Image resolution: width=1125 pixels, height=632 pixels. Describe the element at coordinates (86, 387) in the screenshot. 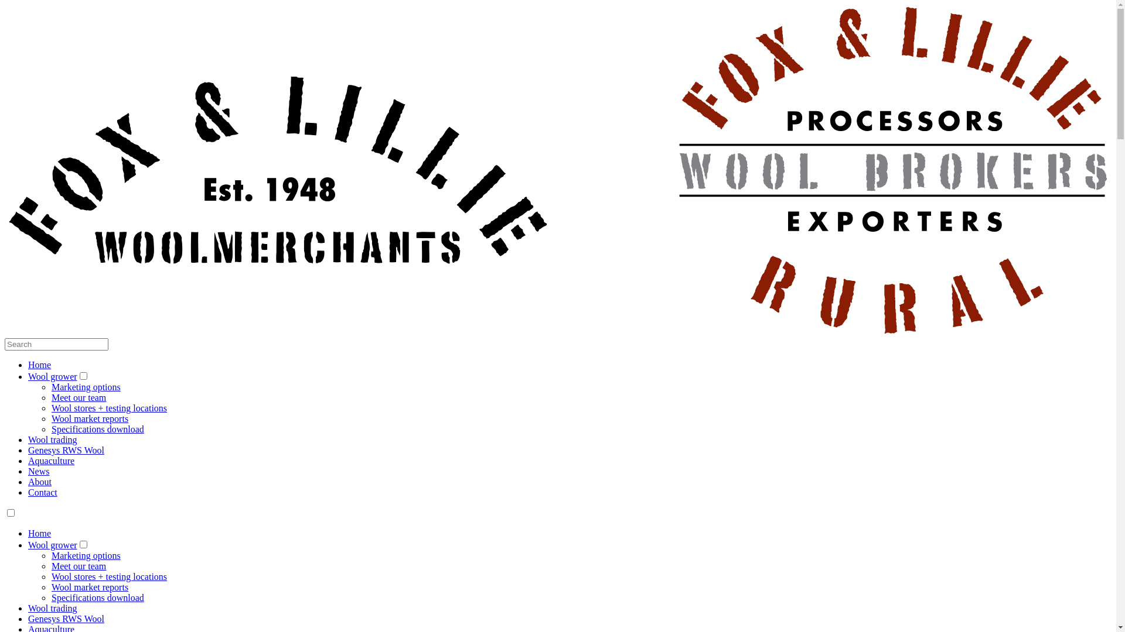

I see `Marketing options` at that location.